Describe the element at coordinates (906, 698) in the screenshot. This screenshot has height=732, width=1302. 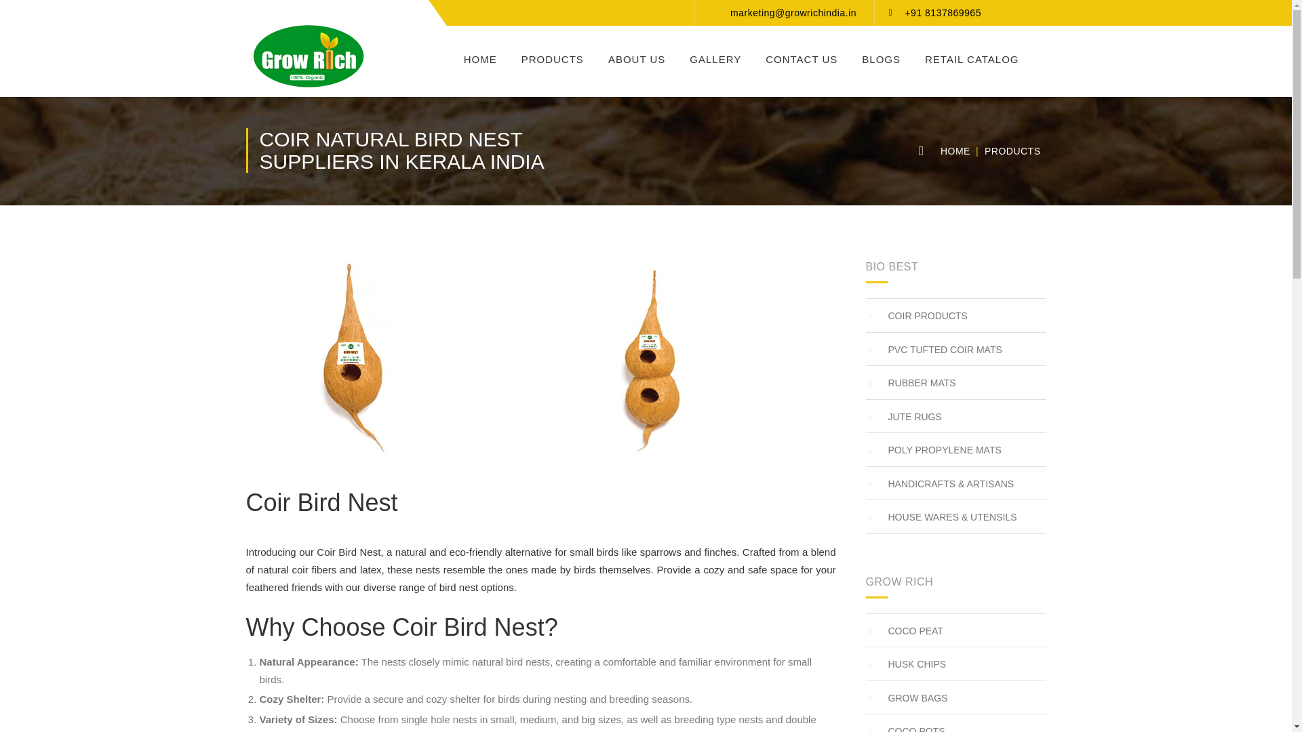
I see `GROW BAGS` at that location.